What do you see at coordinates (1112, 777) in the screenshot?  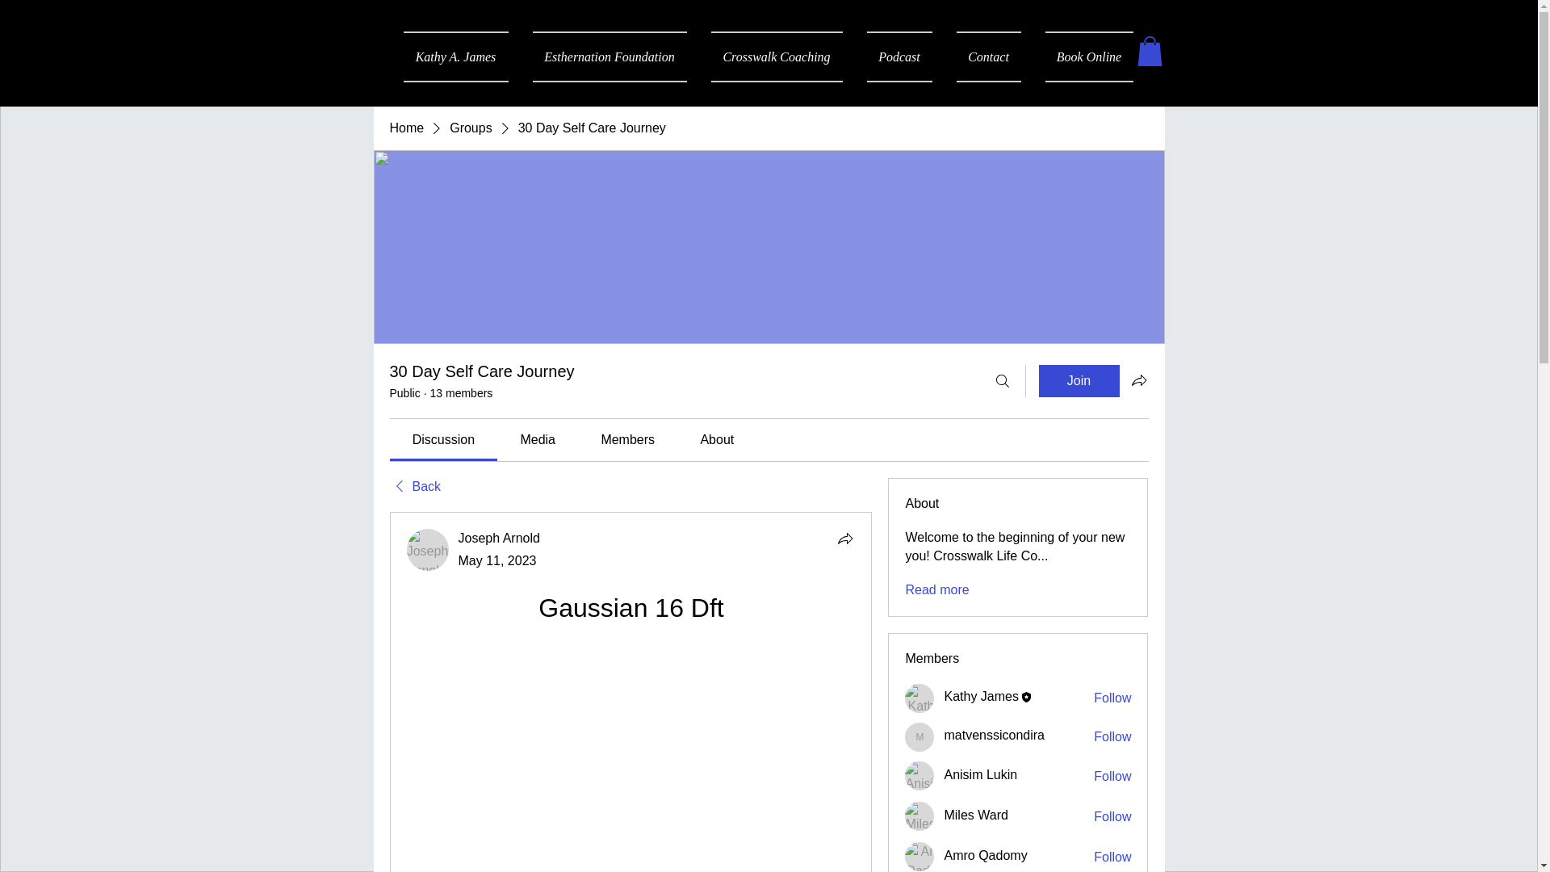 I see `Follow` at bounding box center [1112, 777].